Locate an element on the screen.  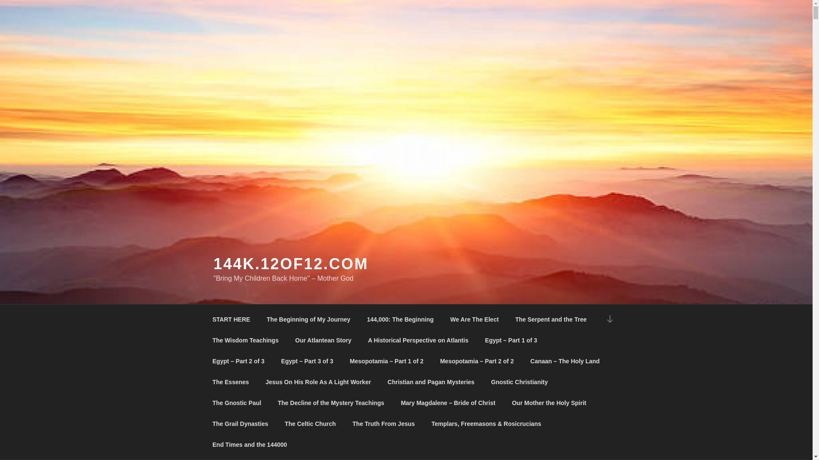
The Grail Dynasties is located at coordinates (240, 423).